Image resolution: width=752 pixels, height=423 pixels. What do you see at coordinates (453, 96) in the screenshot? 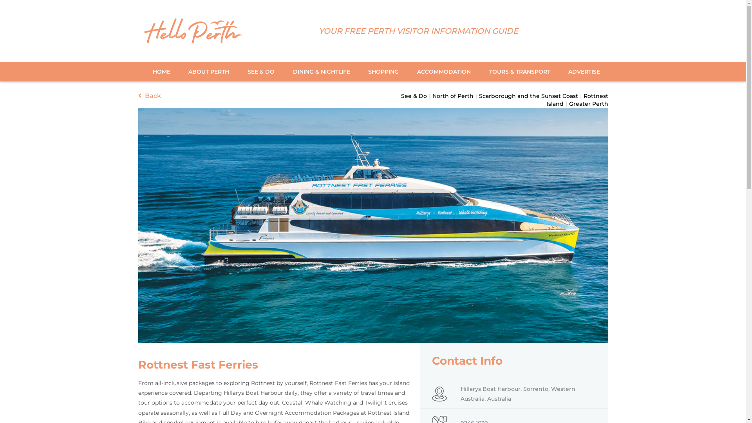
I see `North of Perth` at bounding box center [453, 96].